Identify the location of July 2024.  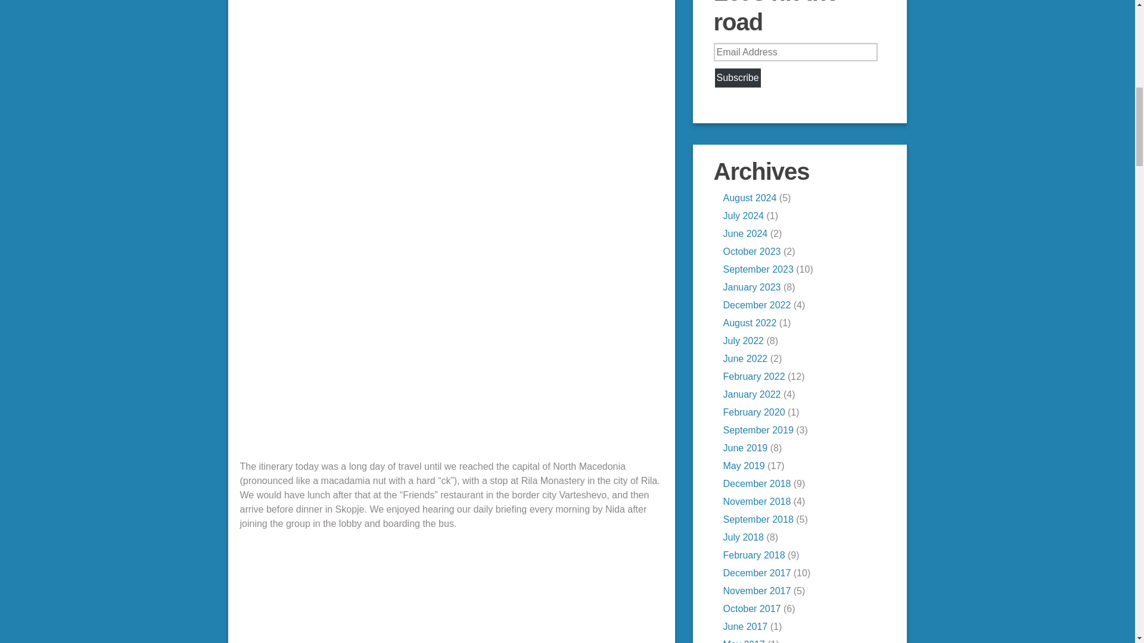
(744, 216).